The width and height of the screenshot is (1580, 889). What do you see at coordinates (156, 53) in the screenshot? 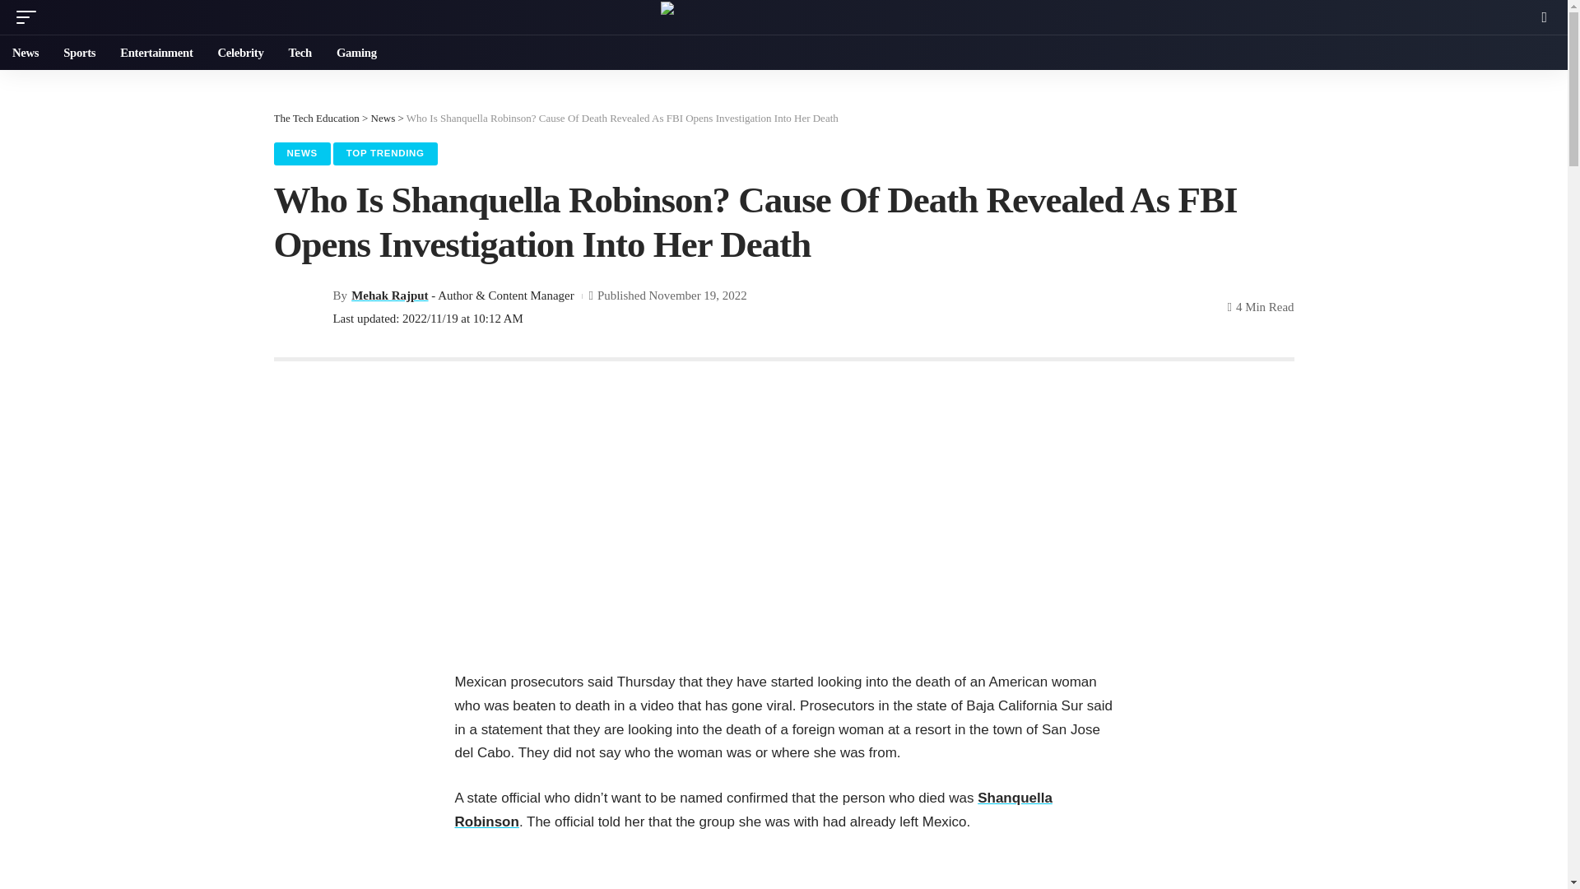
I see `Entertainment` at bounding box center [156, 53].